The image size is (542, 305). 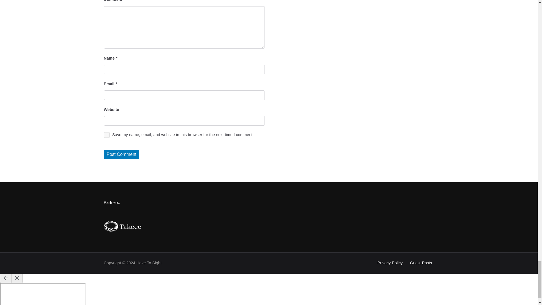 I want to click on yes, so click(x=107, y=135).